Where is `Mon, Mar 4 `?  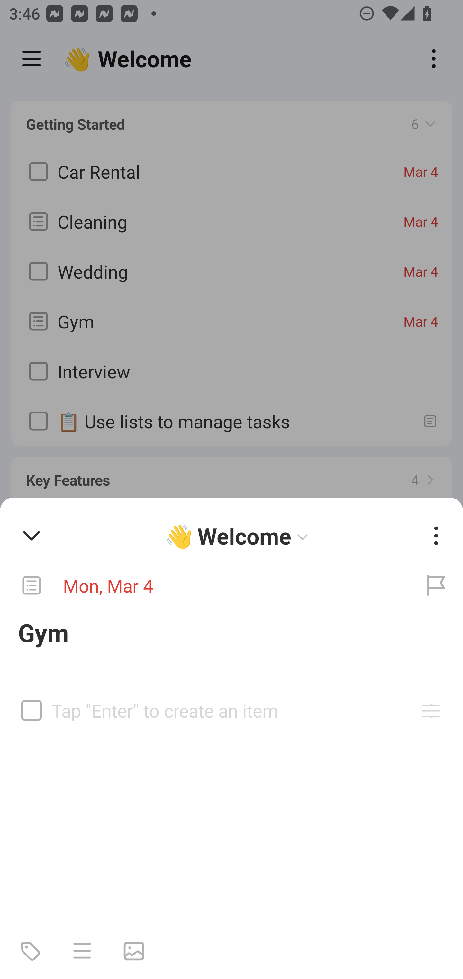 Mon, Mar 4  is located at coordinates (204, 586).